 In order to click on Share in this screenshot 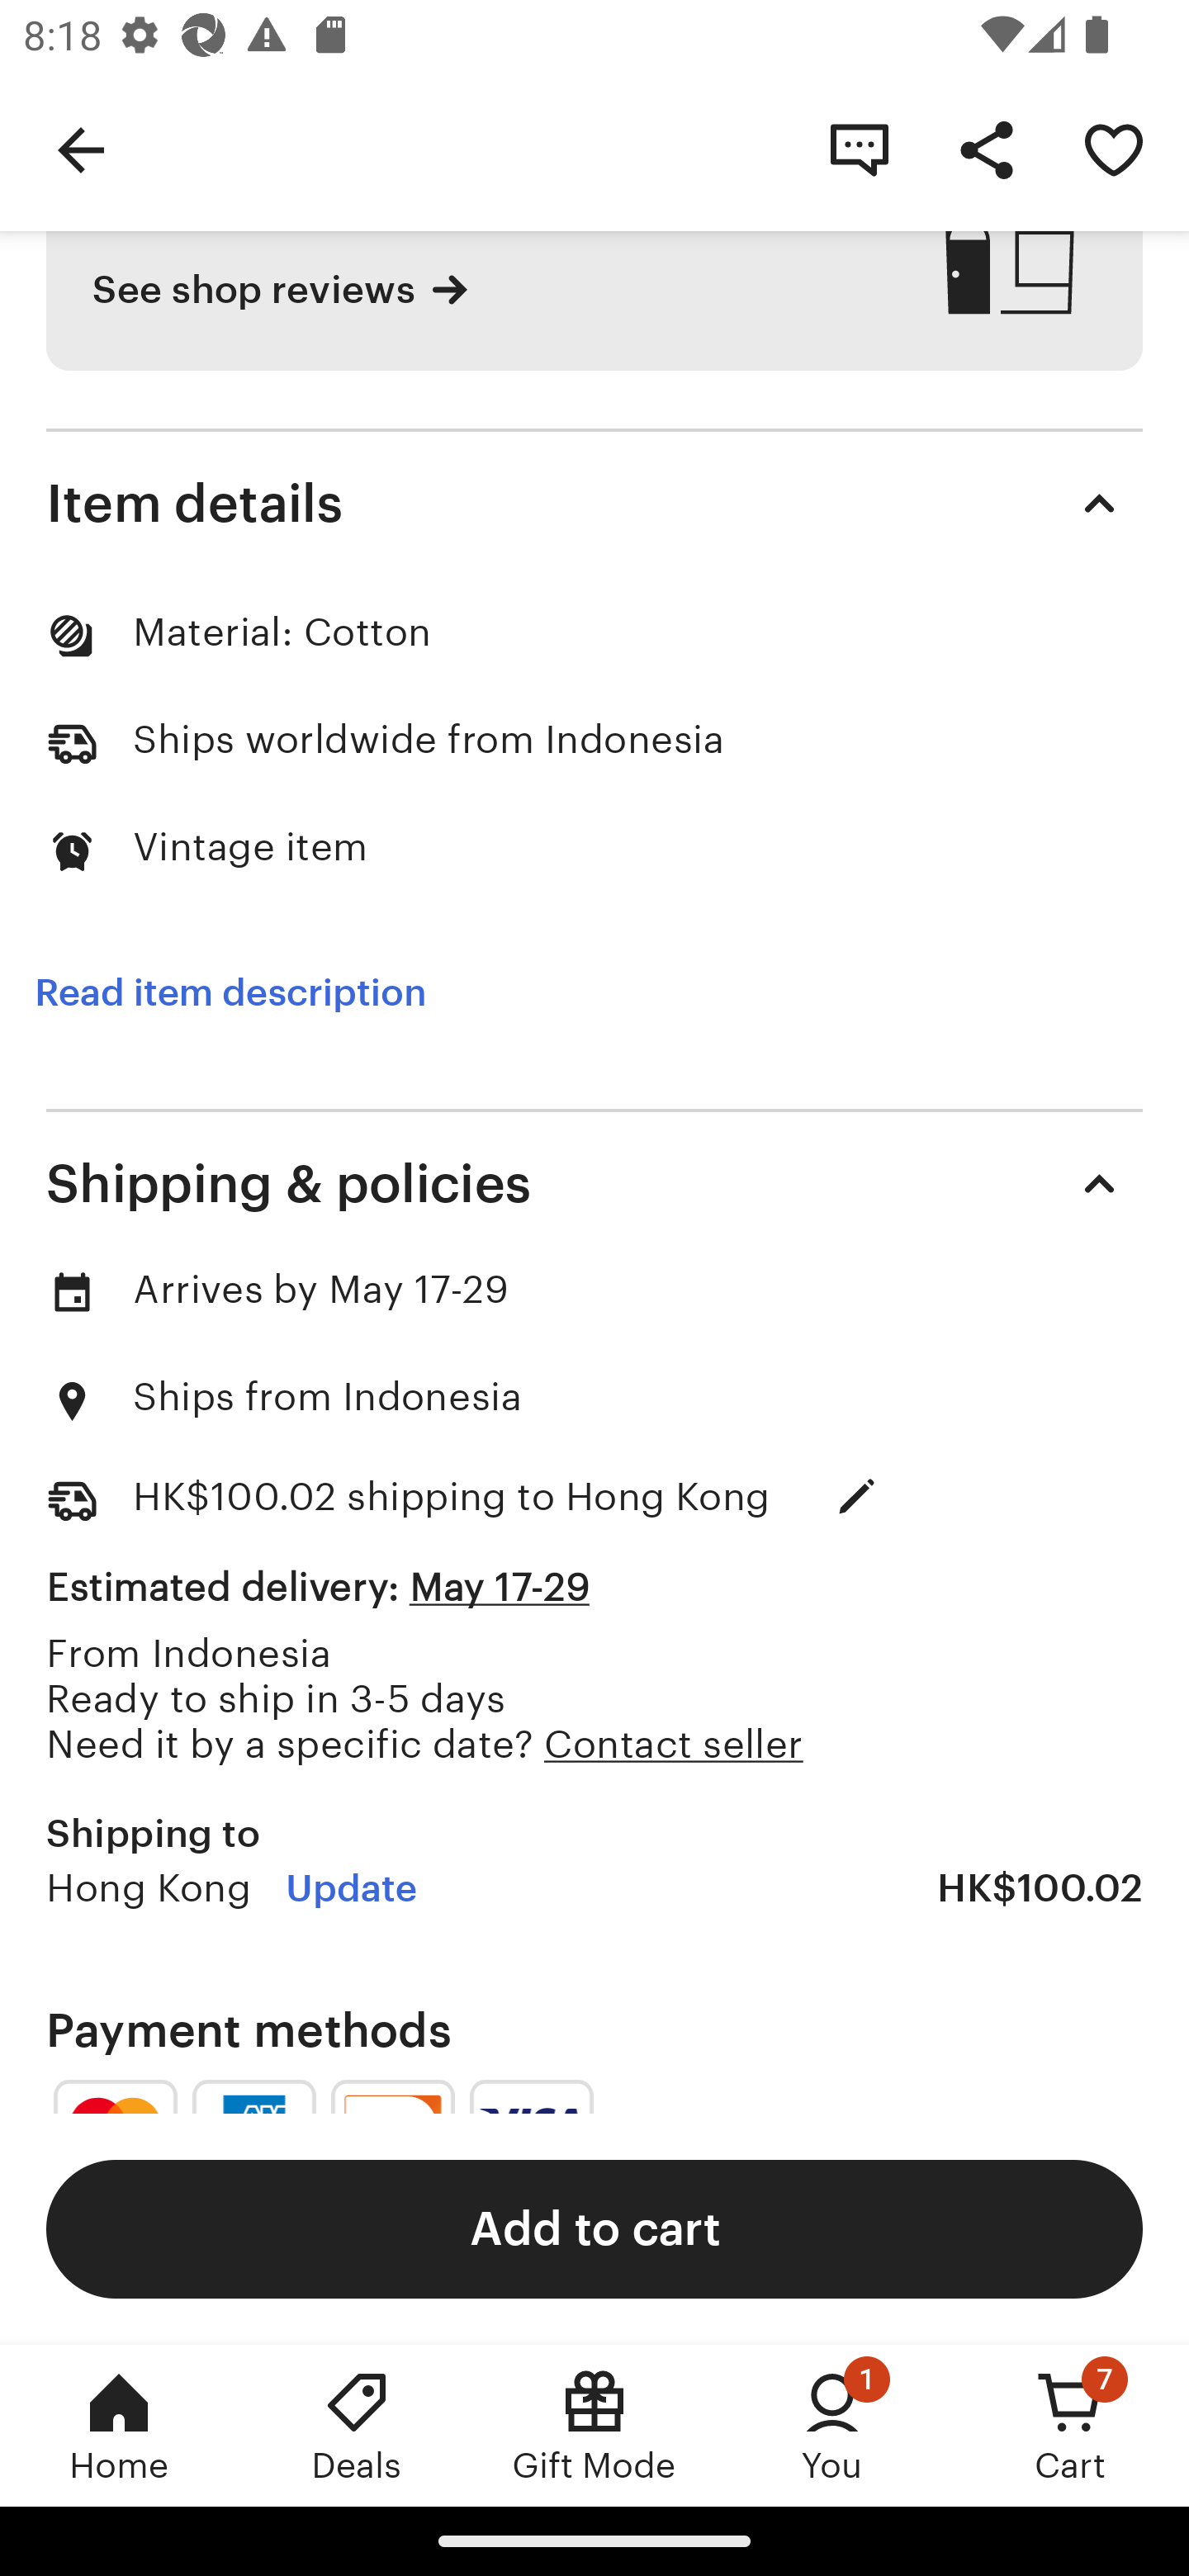, I will do `click(986, 149)`.